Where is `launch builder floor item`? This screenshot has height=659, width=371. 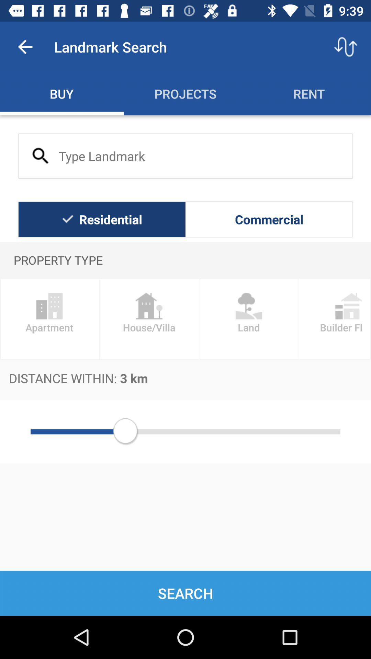
launch builder floor item is located at coordinates (335, 319).